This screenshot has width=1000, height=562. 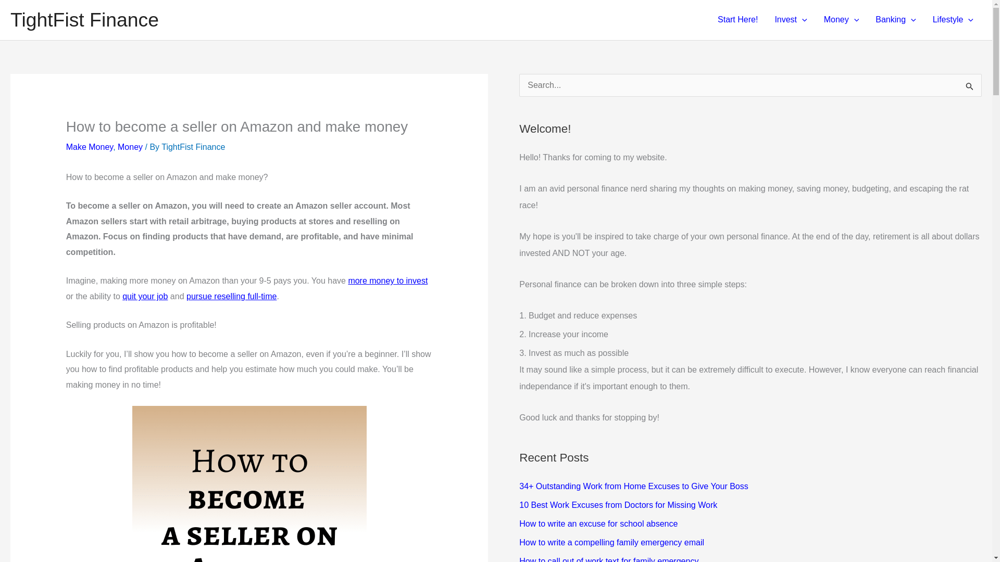 I want to click on TightFist Finance, so click(x=84, y=20).